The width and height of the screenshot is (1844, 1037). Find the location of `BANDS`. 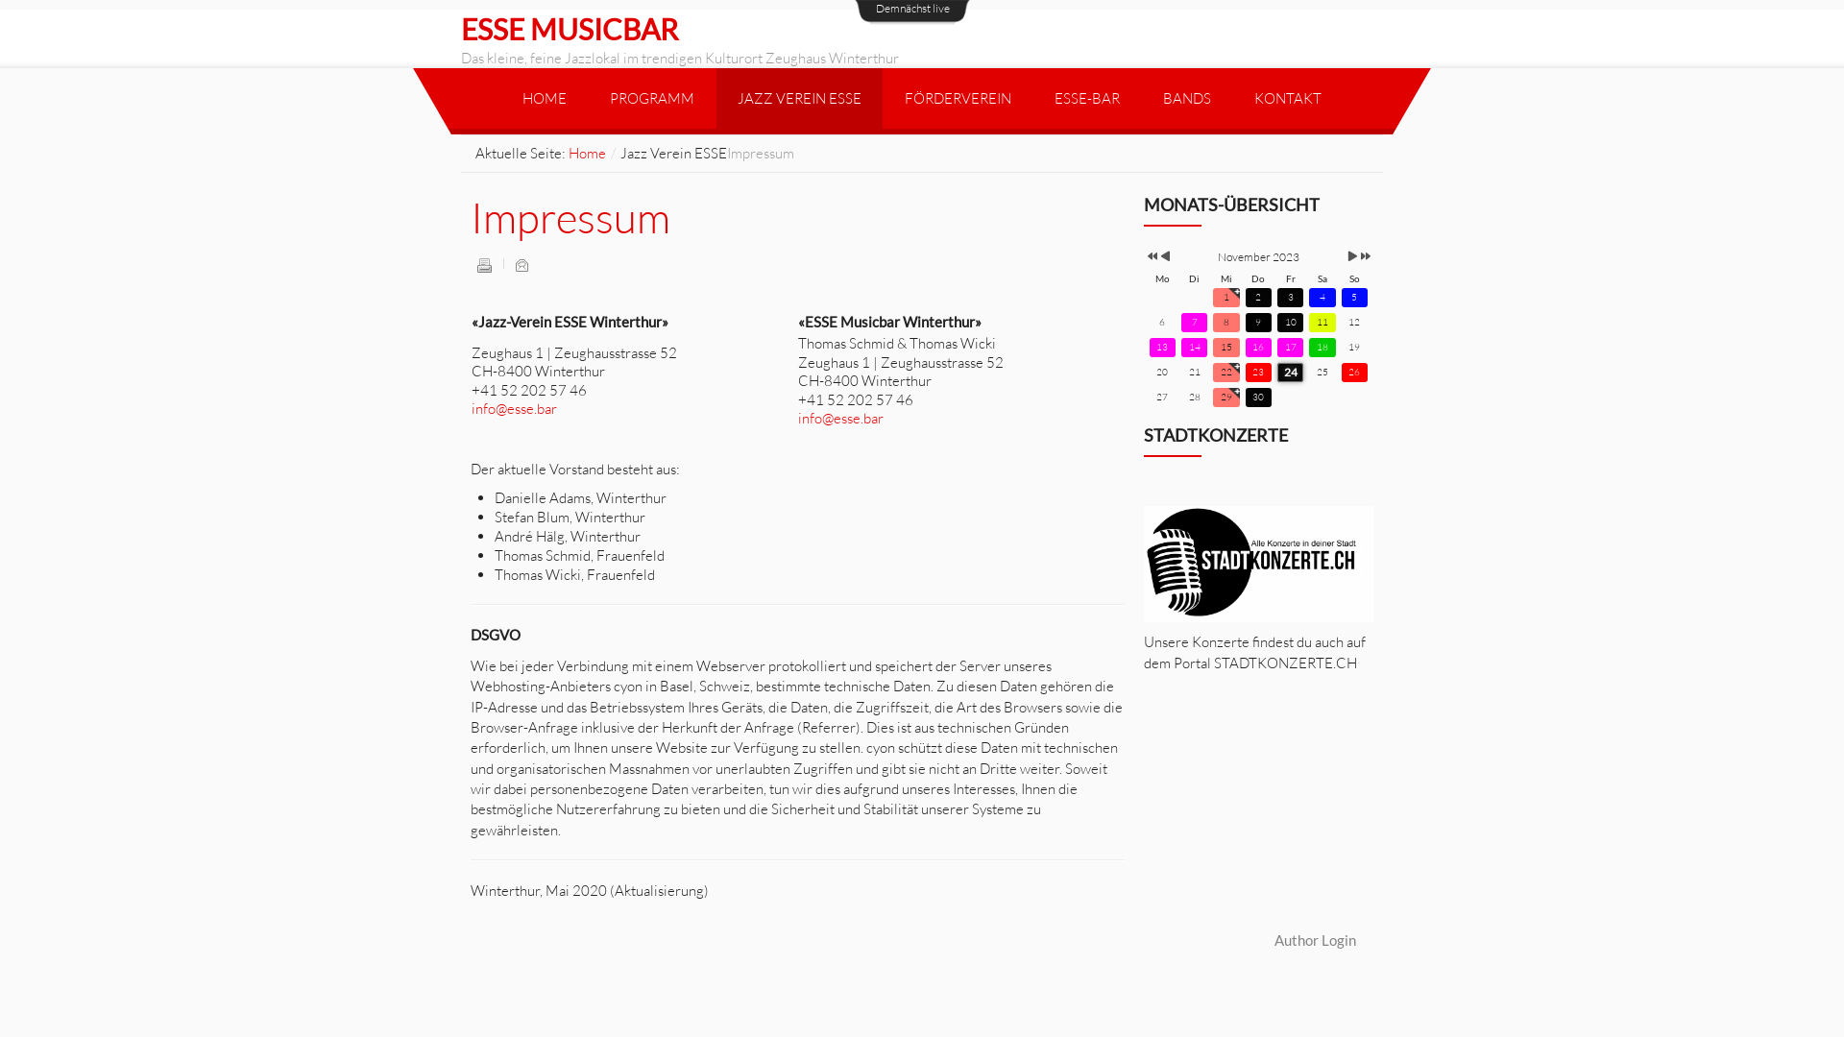

BANDS is located at coordinates (1186, 98).